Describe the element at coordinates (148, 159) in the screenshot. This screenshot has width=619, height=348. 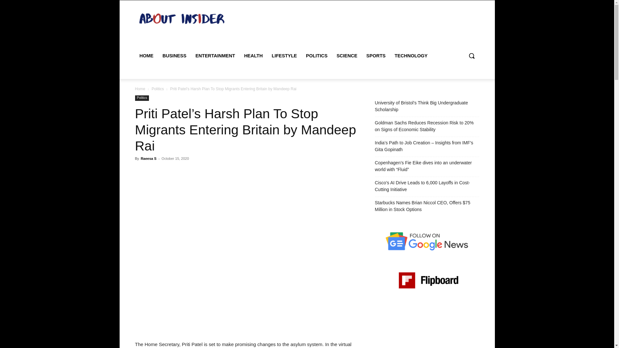
I see `Raeesa S` at that location.